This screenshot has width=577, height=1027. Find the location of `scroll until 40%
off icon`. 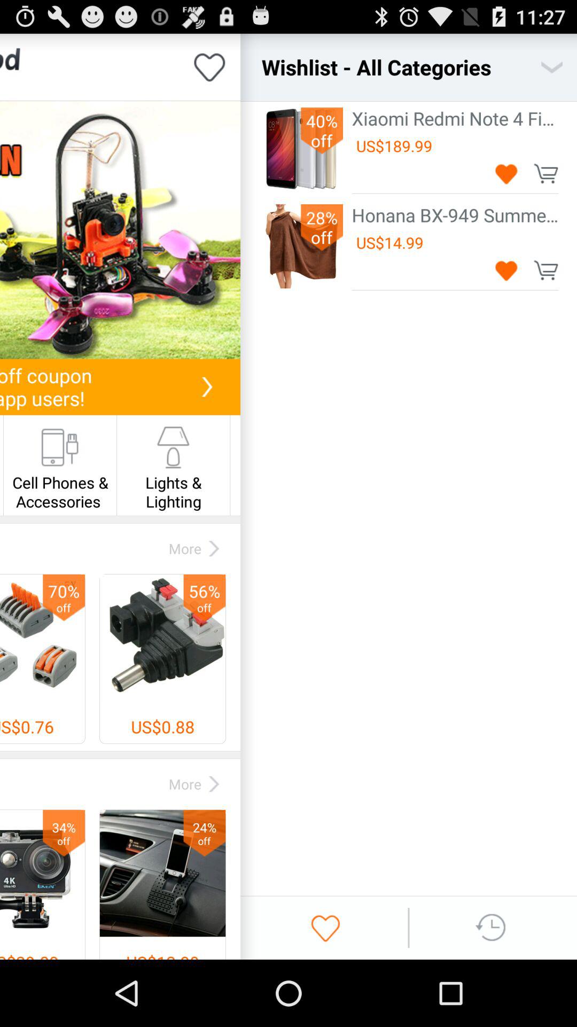

scroll until 40%
off icon is located at coordinates (322, 131).